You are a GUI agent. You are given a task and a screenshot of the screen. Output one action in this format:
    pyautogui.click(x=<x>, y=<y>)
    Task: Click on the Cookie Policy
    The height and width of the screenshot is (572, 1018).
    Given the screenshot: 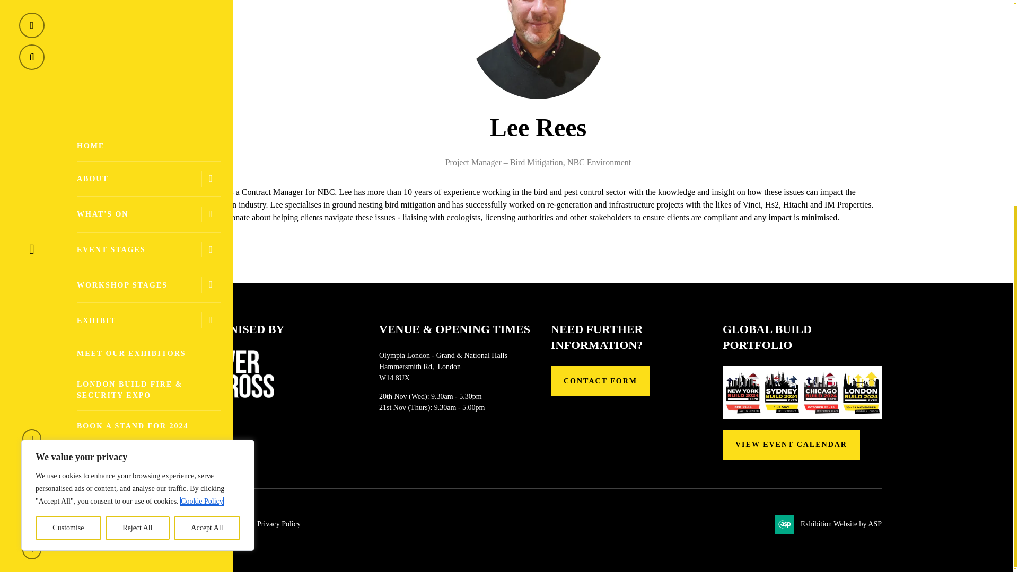 What is the action you would take?
    pyautogui.click(x=201, y=183)
    